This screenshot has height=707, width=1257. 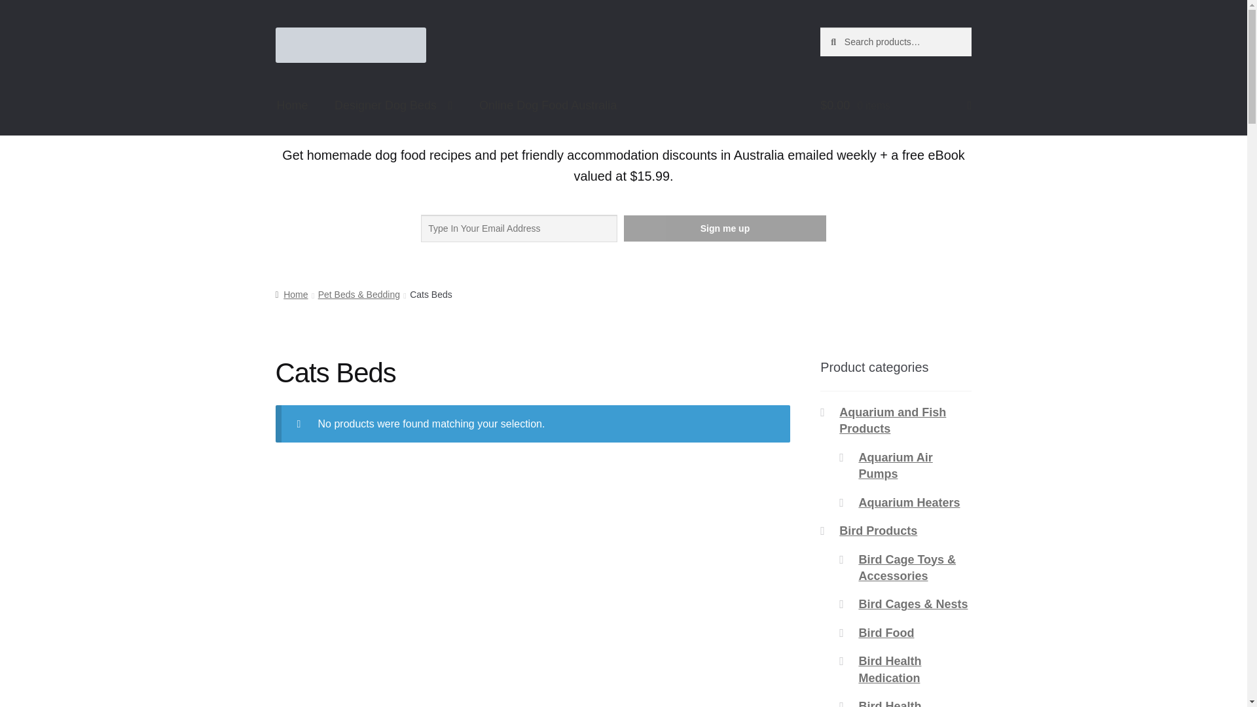 I want to click on Bird Products, so click(x=879, y=530).